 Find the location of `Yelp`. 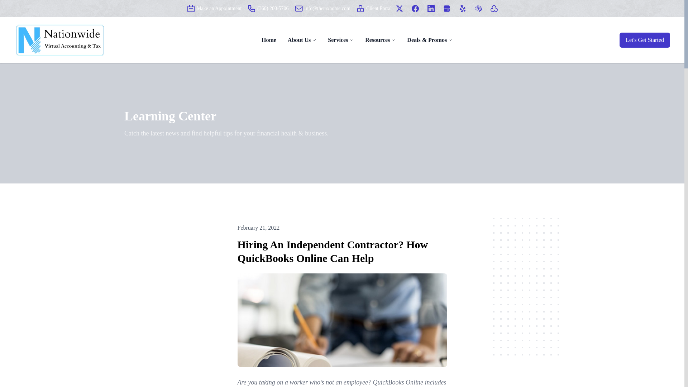

Yelp is located at coordinates (462, 9).